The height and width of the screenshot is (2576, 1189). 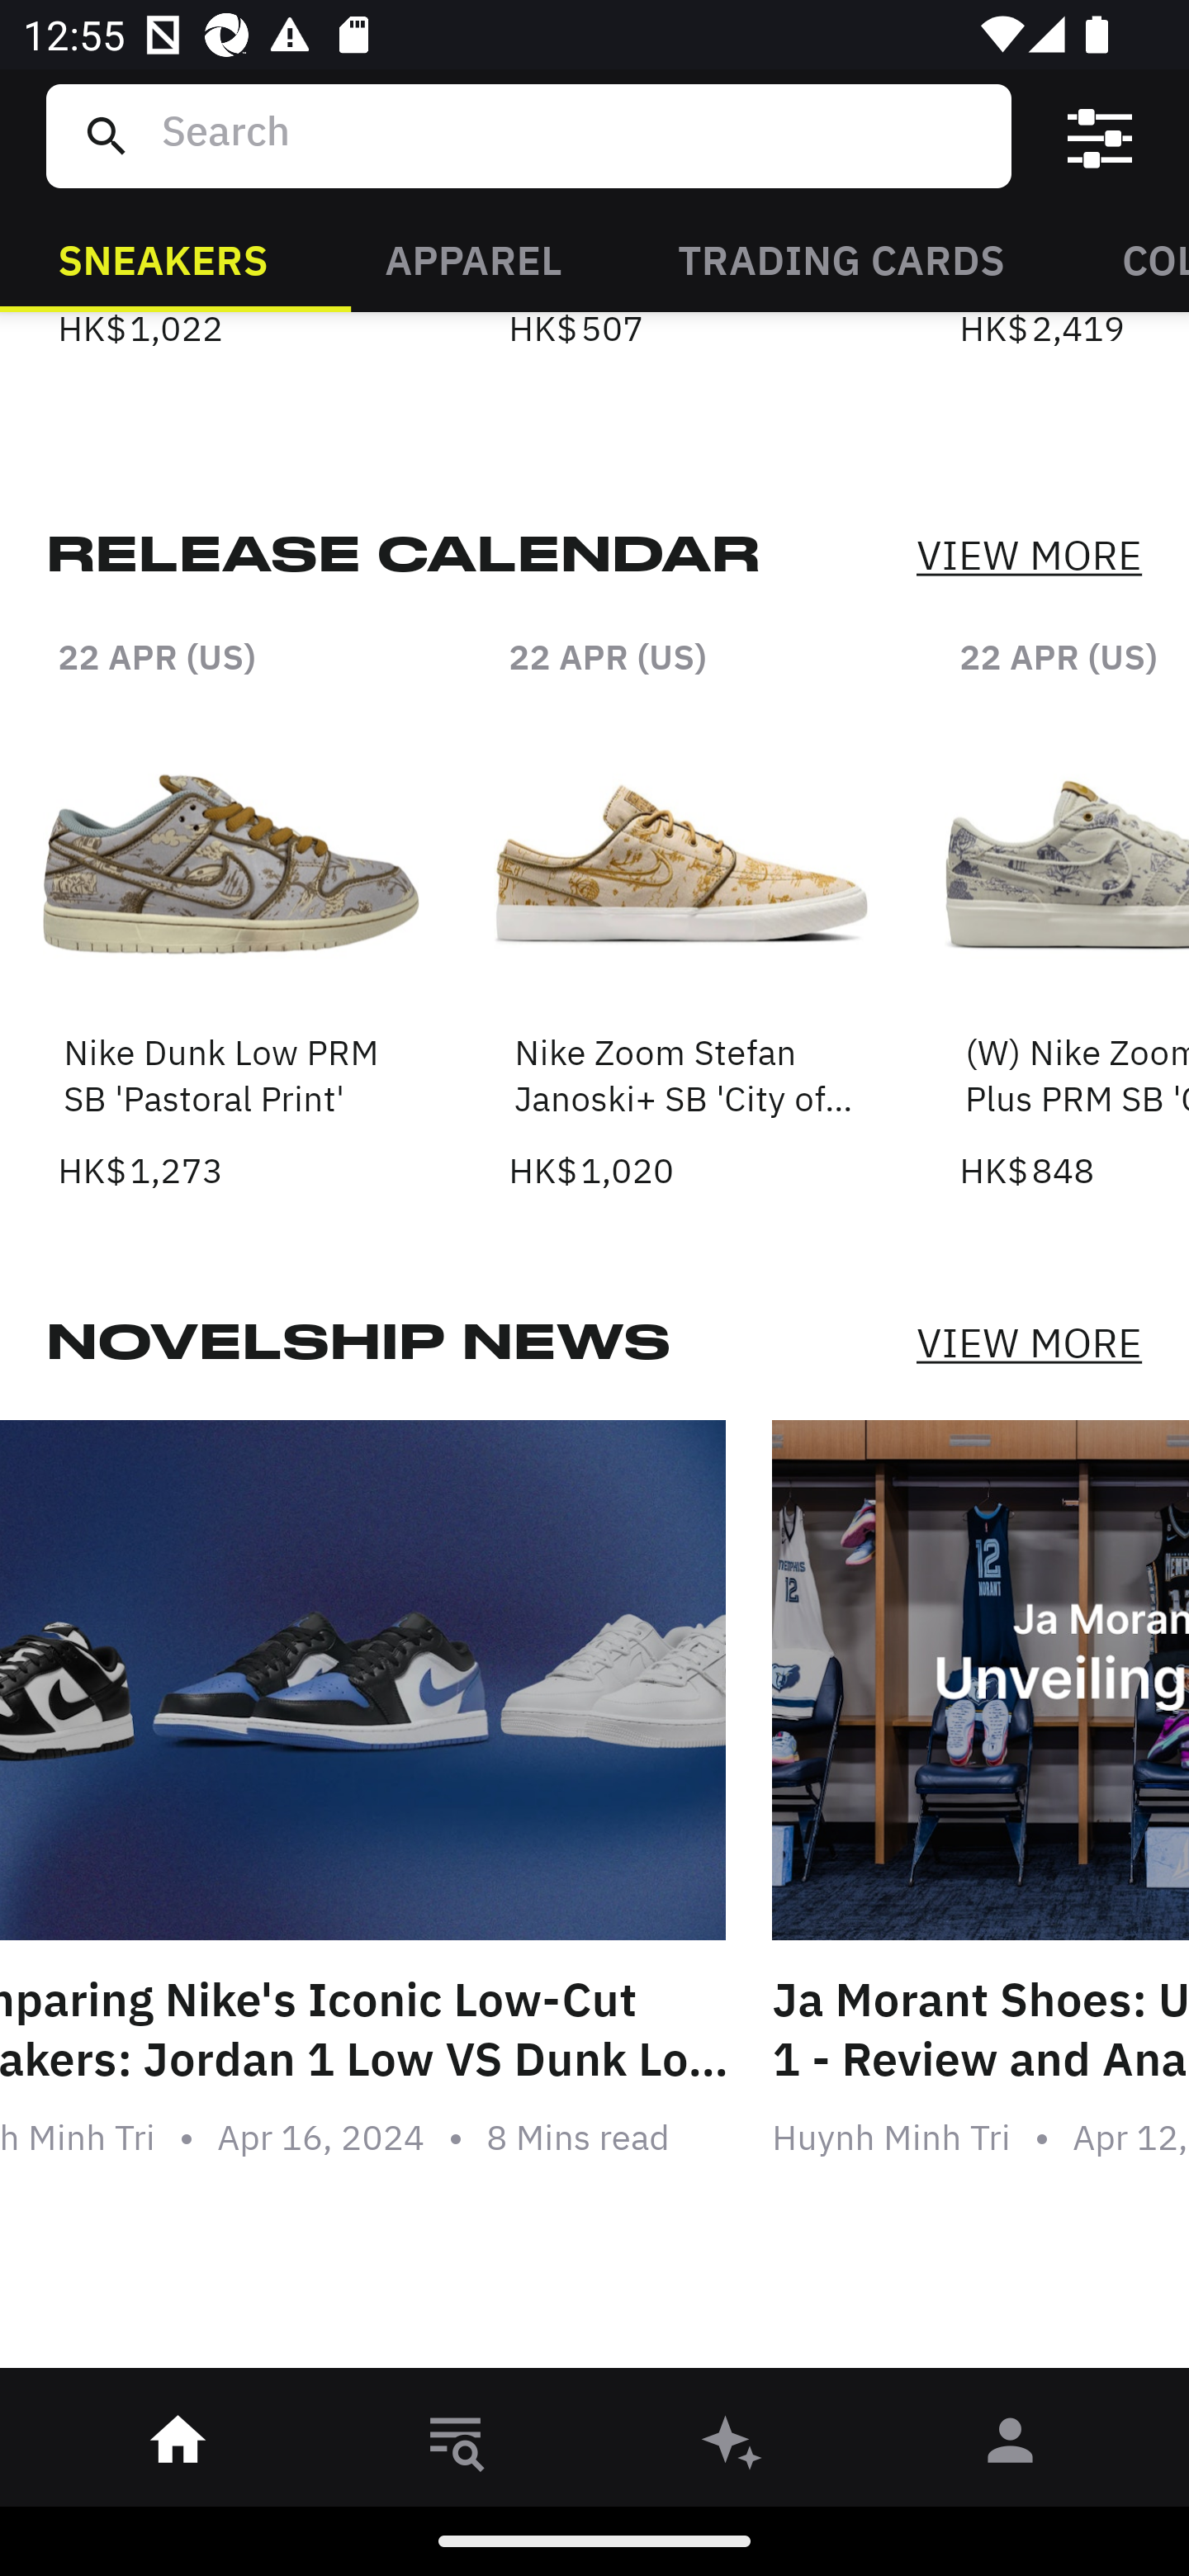 What do you see at coordinates (841, 258) in the screenshot?
I see `TRADING CARDS` at bounding box center [841, 258].